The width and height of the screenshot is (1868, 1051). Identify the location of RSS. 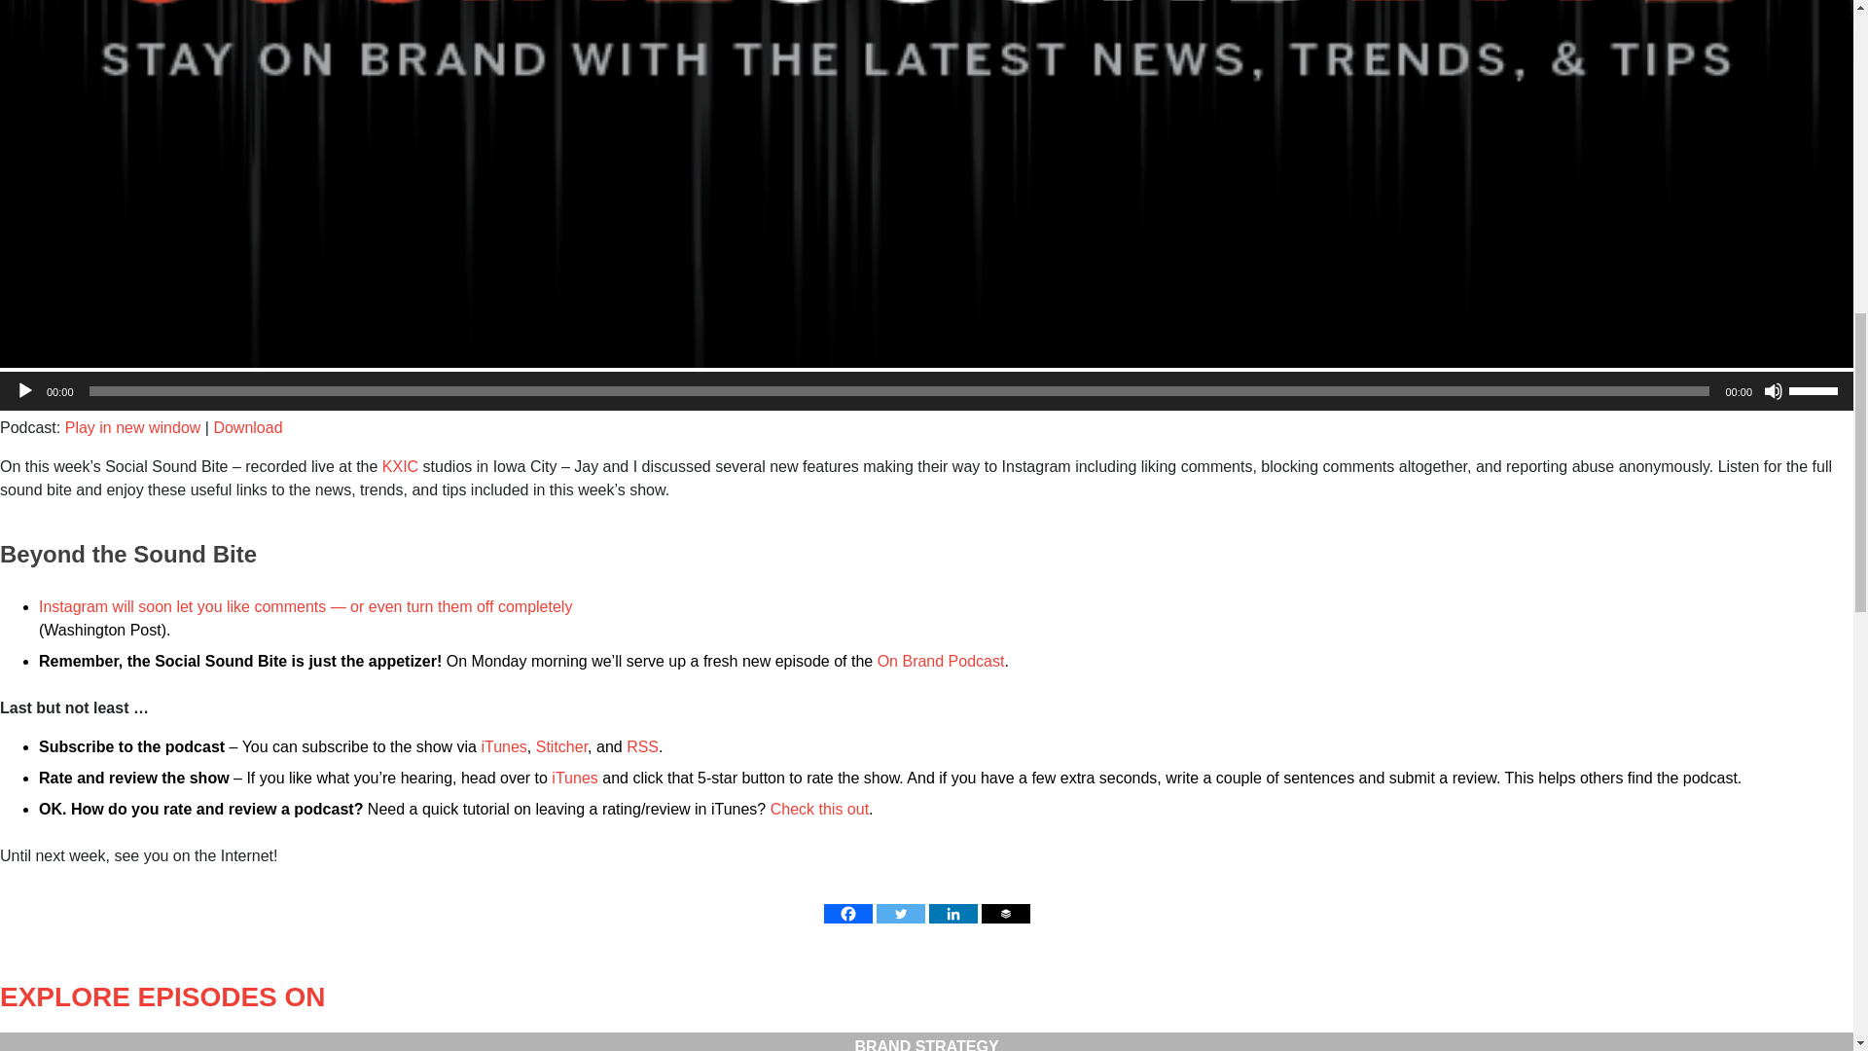
(642, 747).